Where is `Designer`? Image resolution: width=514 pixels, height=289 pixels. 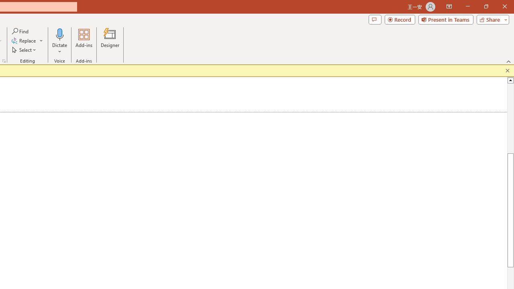
Designer is located at coordinates (110, 41).